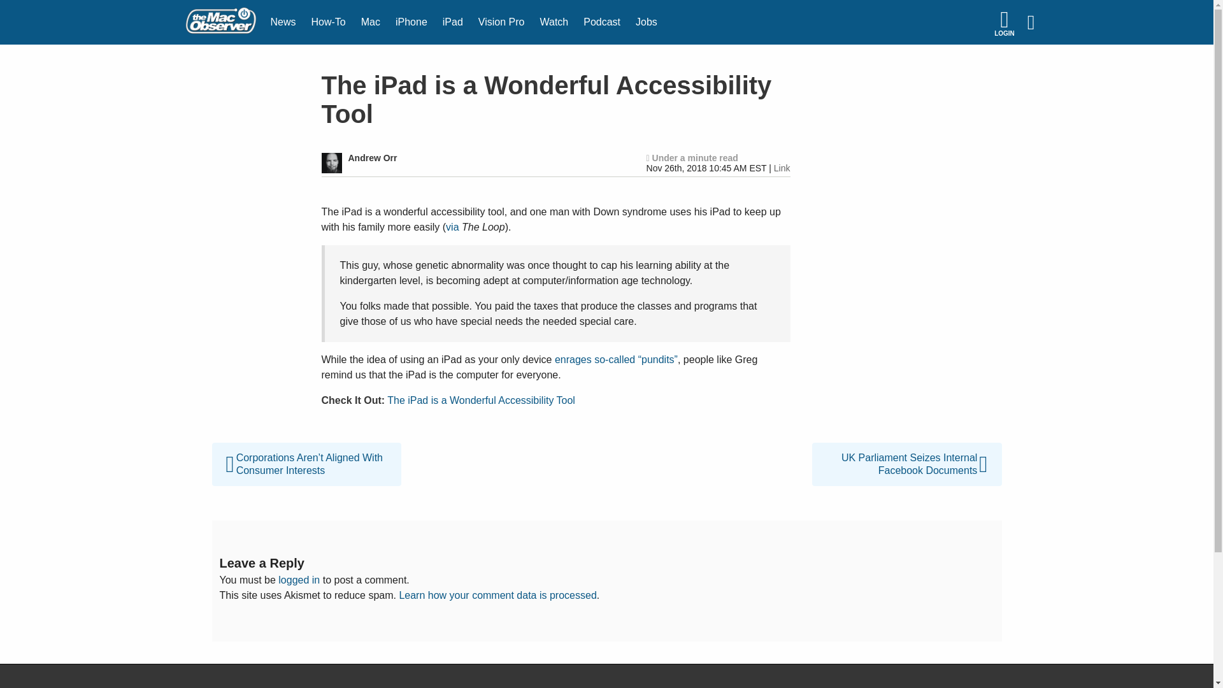 This screenshot has width=1223, height=688. I want to click on Link, so click(782, 168).